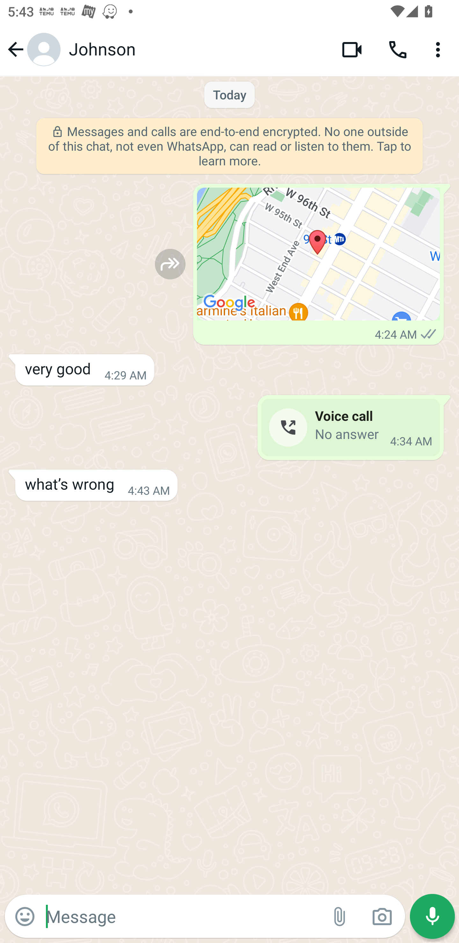 This screenshot has height=943, width=459. What do you see at coordinates (25, 917) in the screenshot?
I see `Emoji` at bounding box center [25, 917].